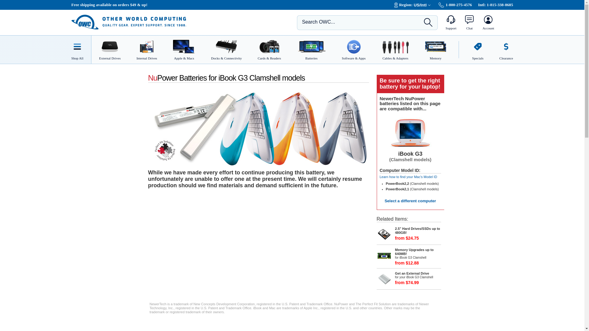 This screenshot has width=589, height=331. Describe the element at coordinates (107, 50) in the screenshot. I see `External Drives` at that location.